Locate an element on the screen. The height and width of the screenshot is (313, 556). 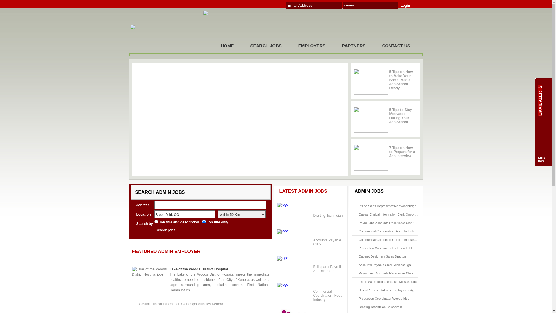
Production Coordinator Richmond Hill is located at coordinates (385, 248).